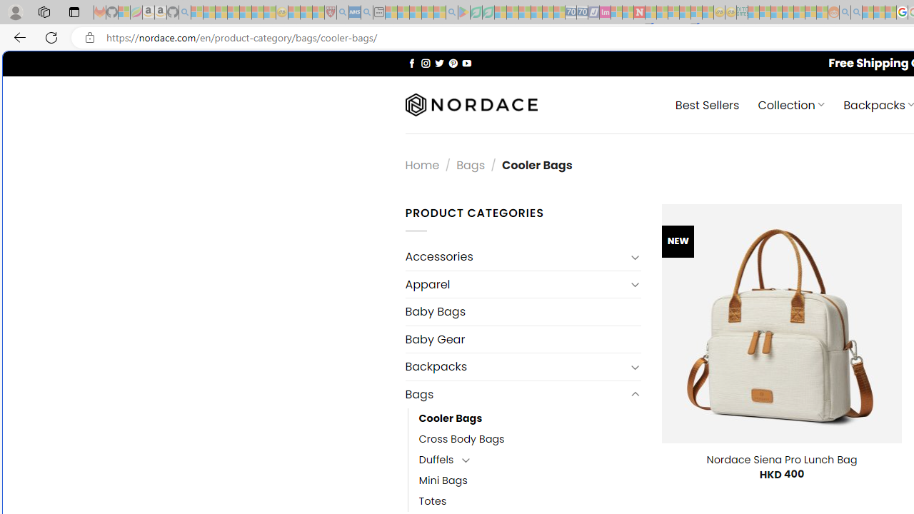 The width and height of the screenshot is (914, 514). I want to click on Cross Body Bags, so click(530, 438).